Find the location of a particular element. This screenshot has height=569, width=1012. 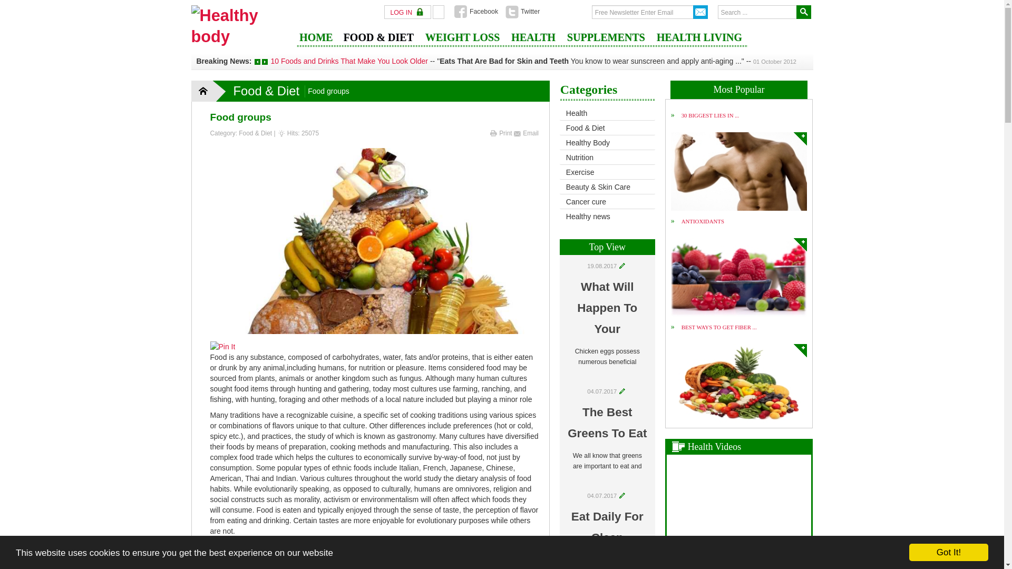

HEALTH is located at coordinates (533, 41).